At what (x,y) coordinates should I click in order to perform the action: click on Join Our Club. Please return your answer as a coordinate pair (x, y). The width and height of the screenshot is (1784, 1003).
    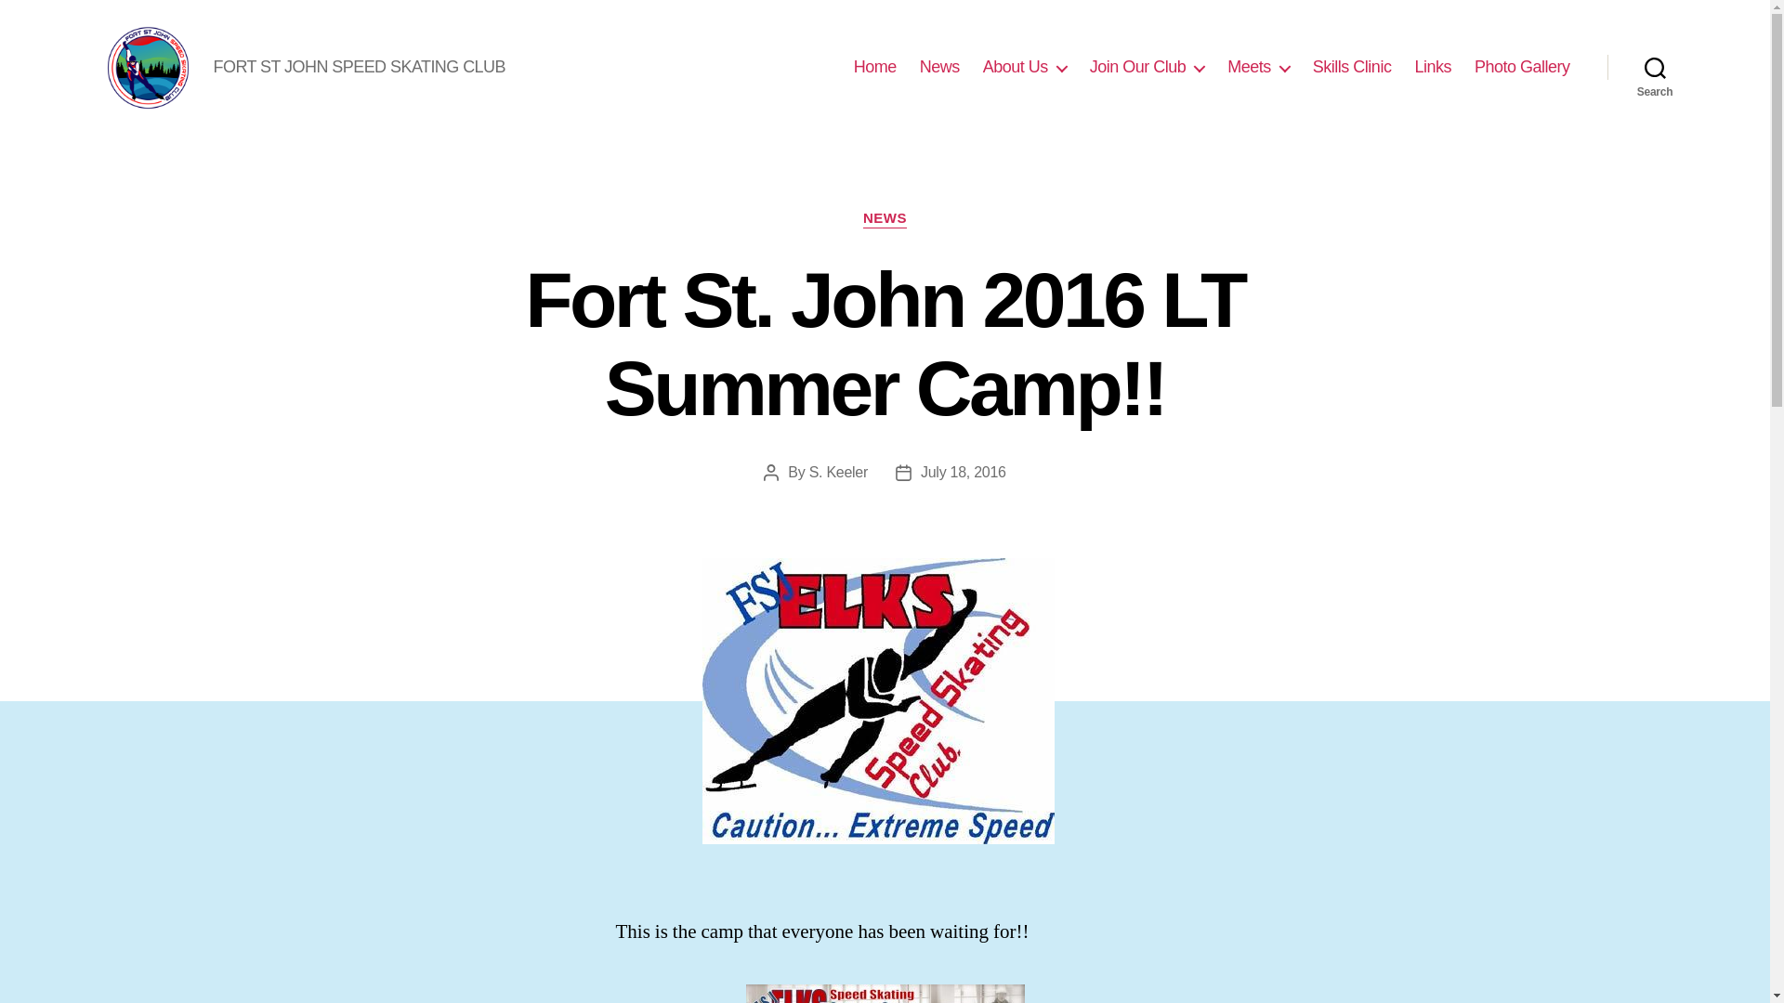
    Looking at the image, I should click on (1148, 67).